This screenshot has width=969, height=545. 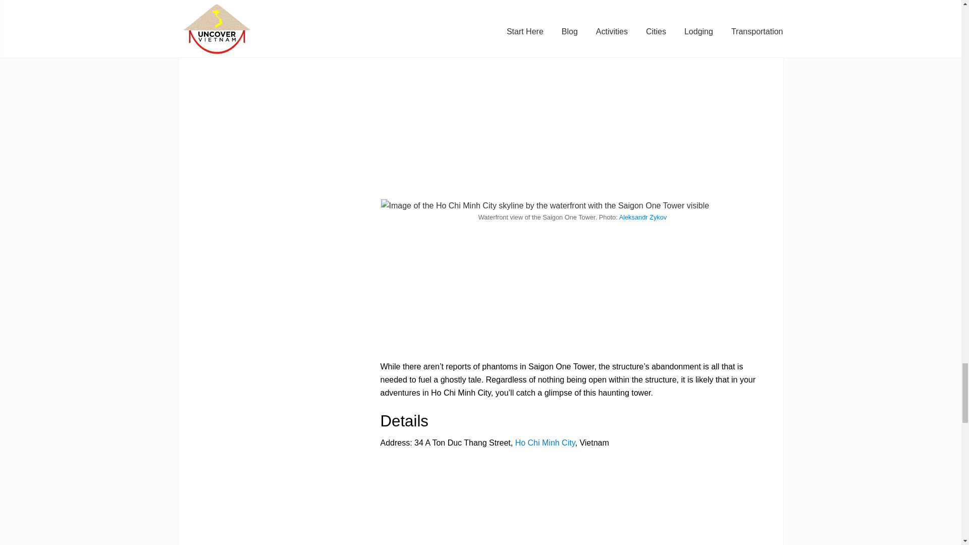 What do you see at coordinates (408, 10) in the screenshot?
I see `Reverie Saigon` at bounding box center [408, 10].